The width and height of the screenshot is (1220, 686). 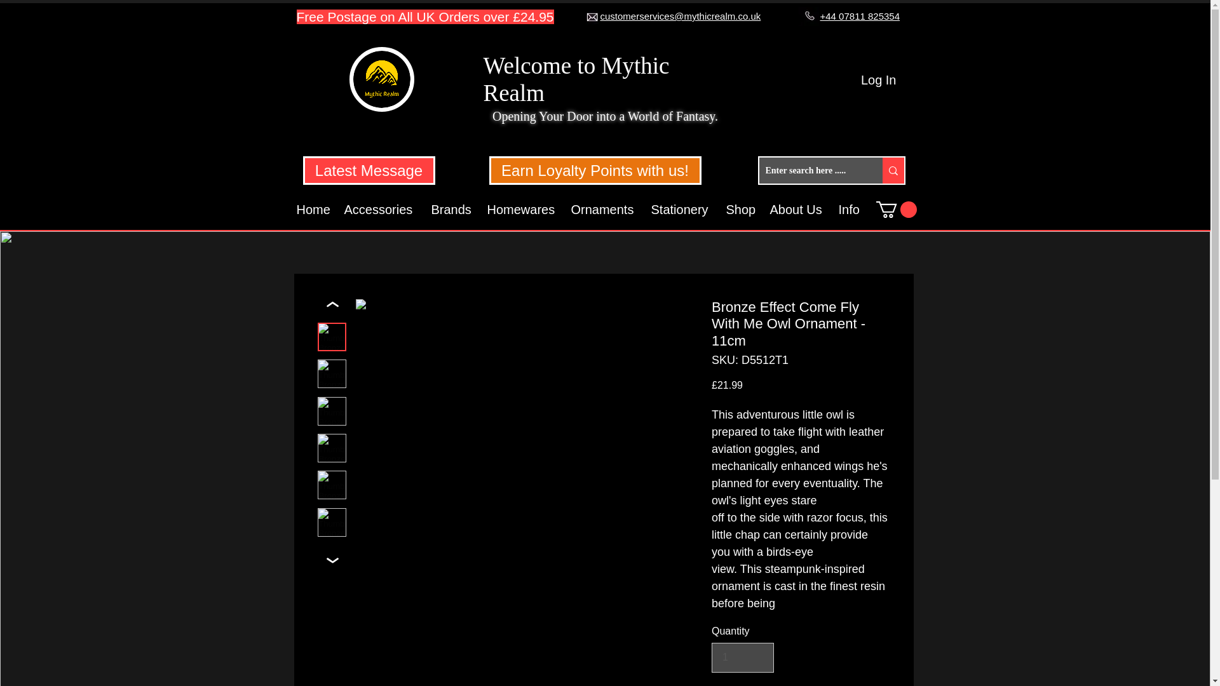 I want to click on Earn Loyalty Points with us!, so click(x=595, y=170).